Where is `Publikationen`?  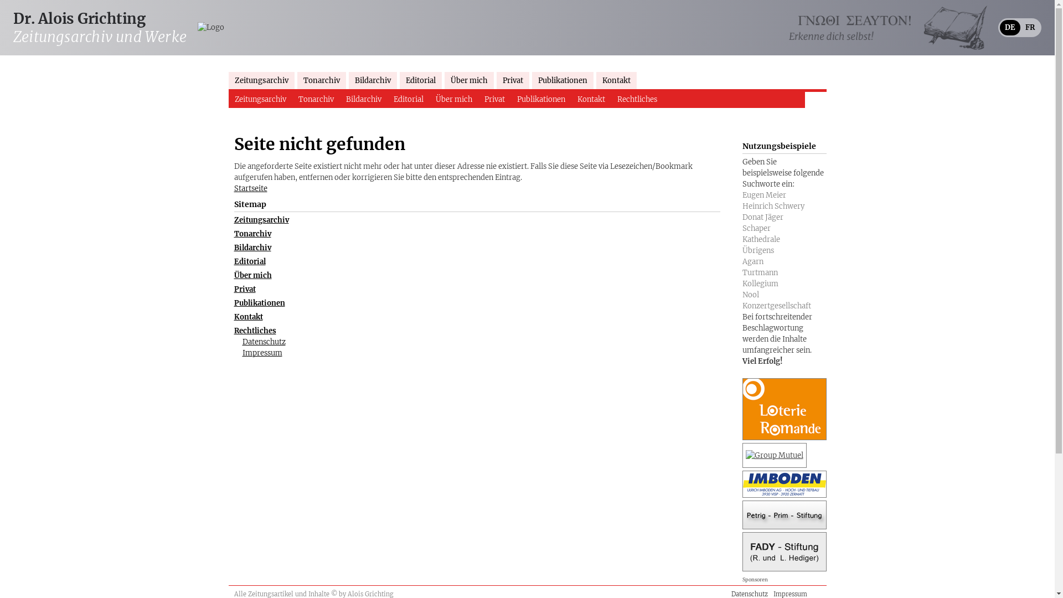 Publikationen is located at coordinates (563, 81).